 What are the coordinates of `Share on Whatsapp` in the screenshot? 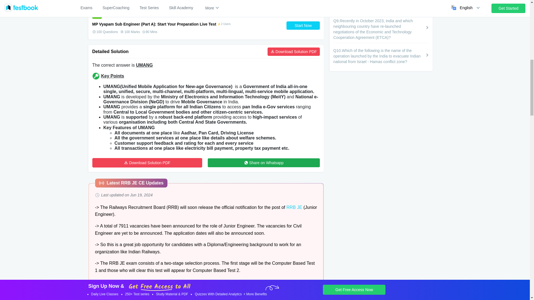 It's located at (264, 163).